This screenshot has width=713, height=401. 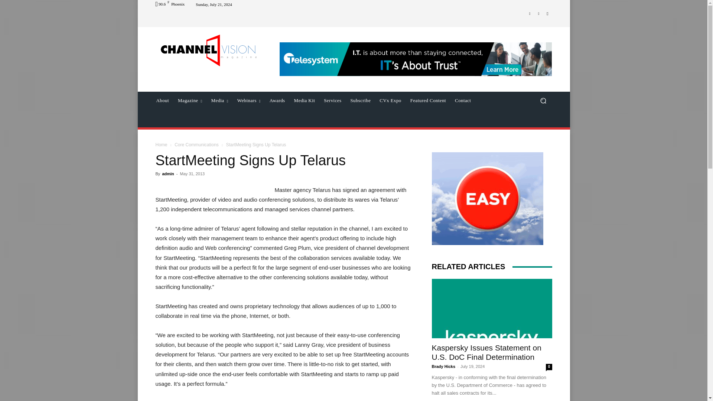 I want to click on Kaspersky Issues Statement on U.S. DoC Final Determination, so click(x=492, y=308).